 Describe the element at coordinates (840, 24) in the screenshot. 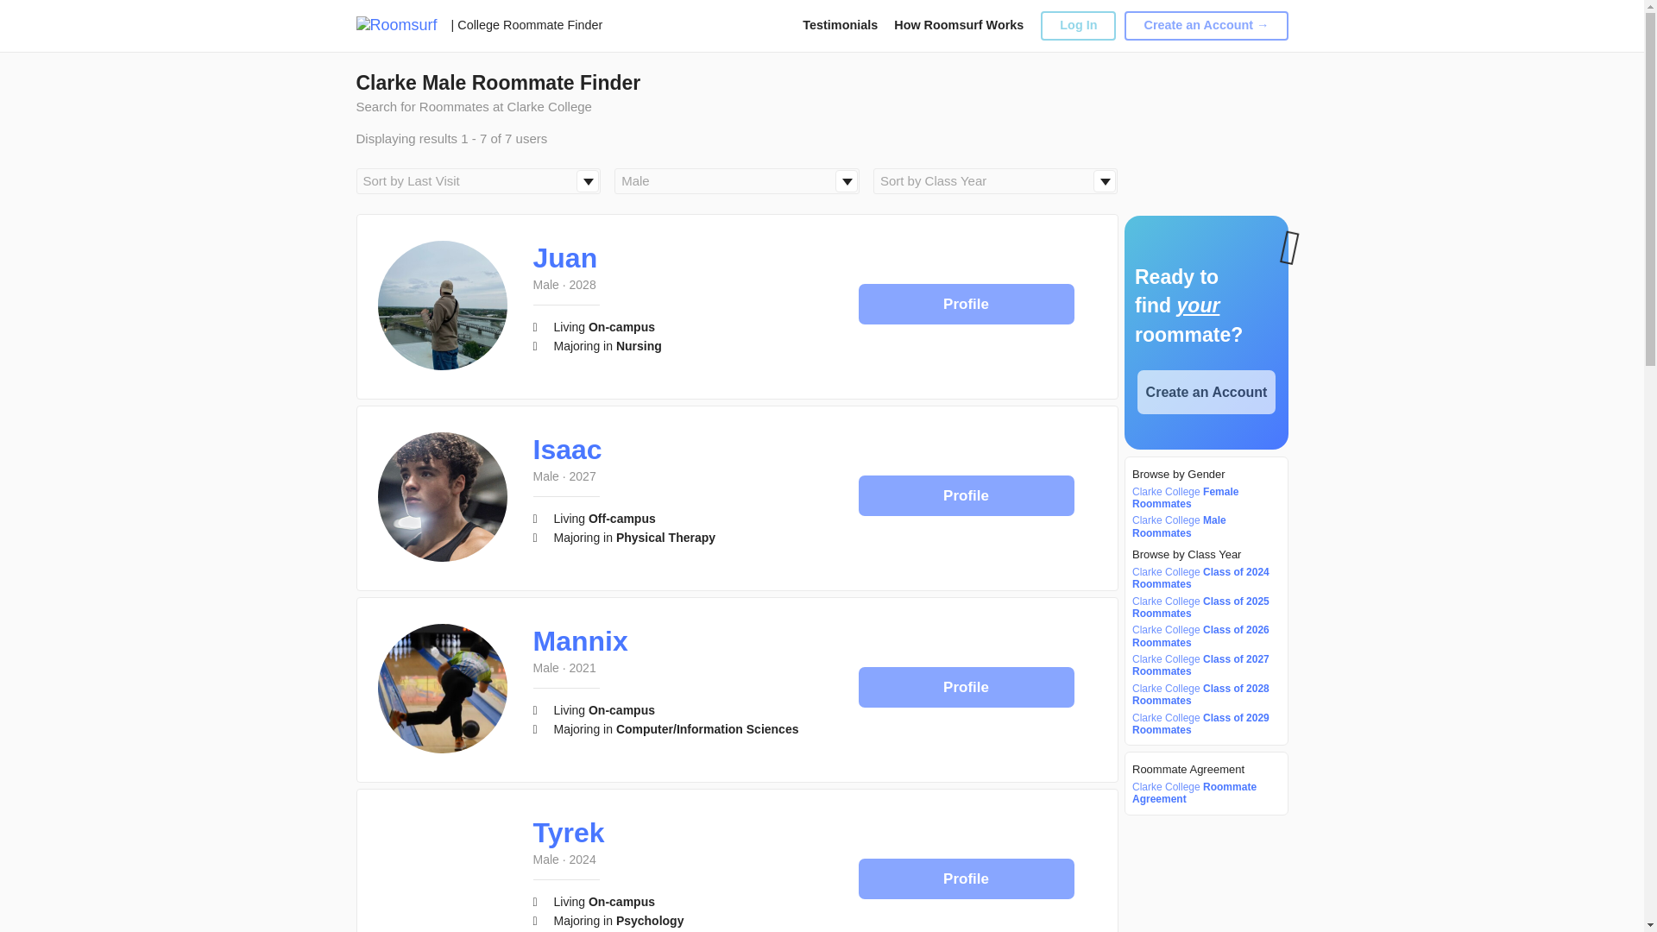

I see `Testimonials` at that location.